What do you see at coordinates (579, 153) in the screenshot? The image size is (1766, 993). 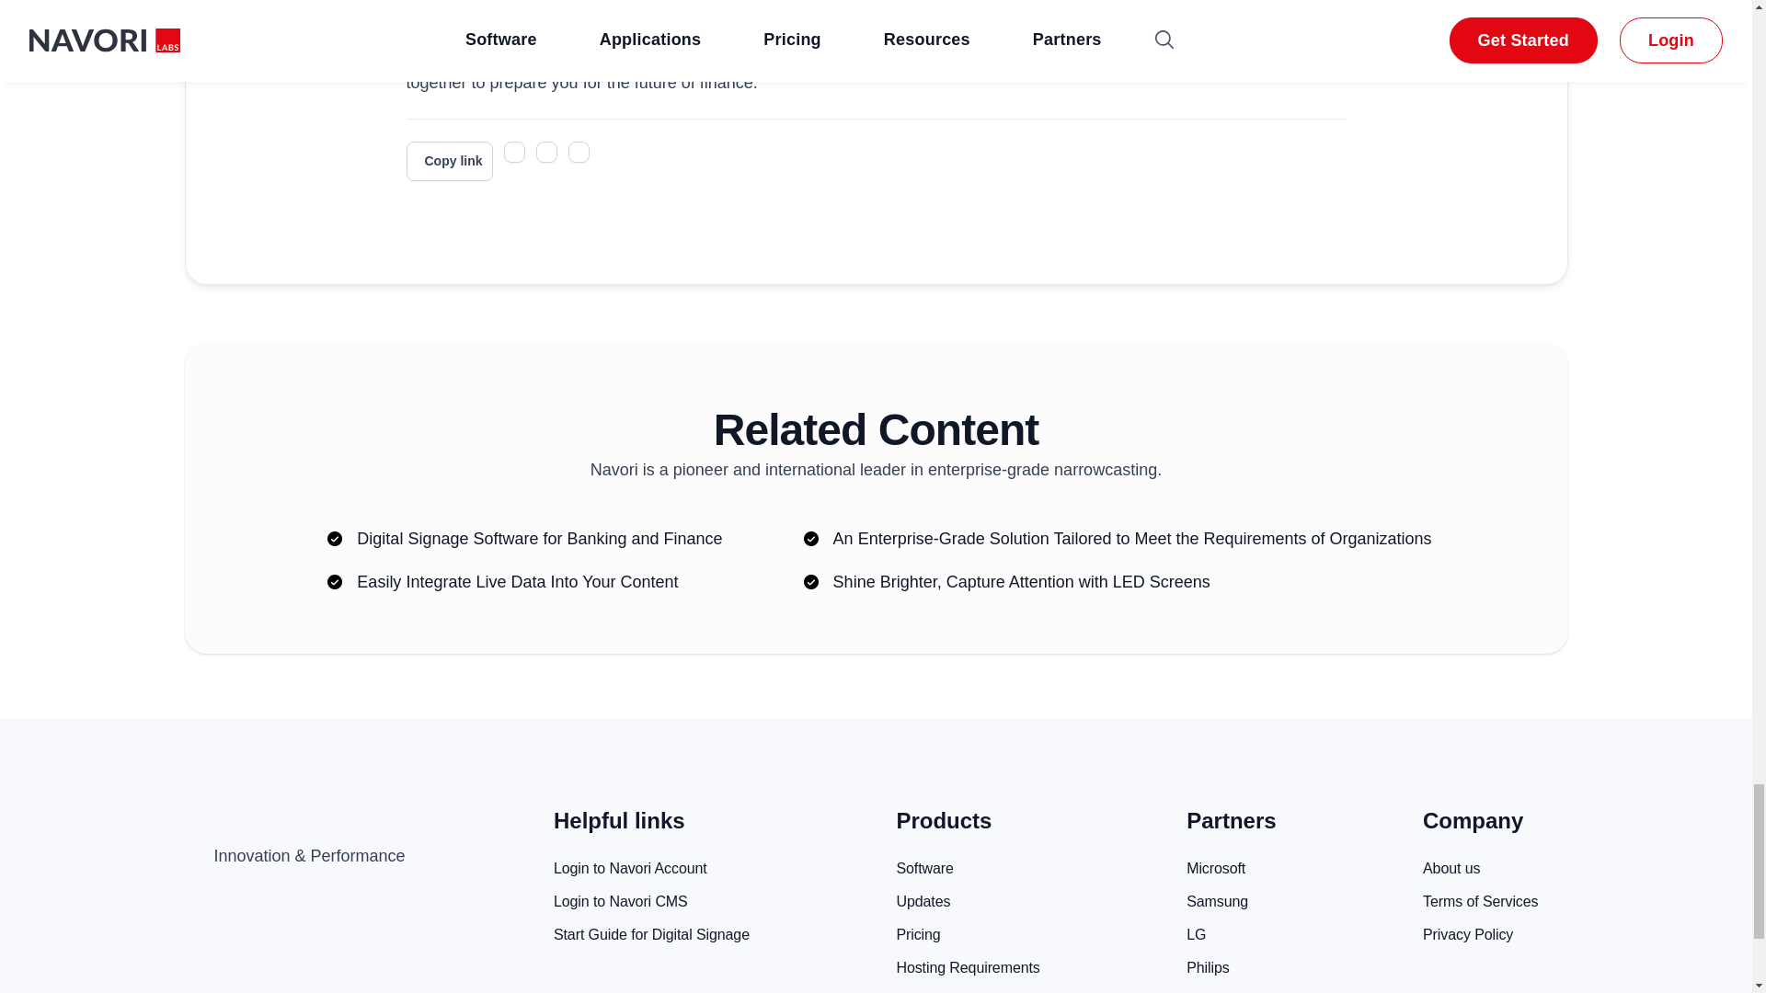 I see `share page on linkedin` at bounding box center [579, 153].